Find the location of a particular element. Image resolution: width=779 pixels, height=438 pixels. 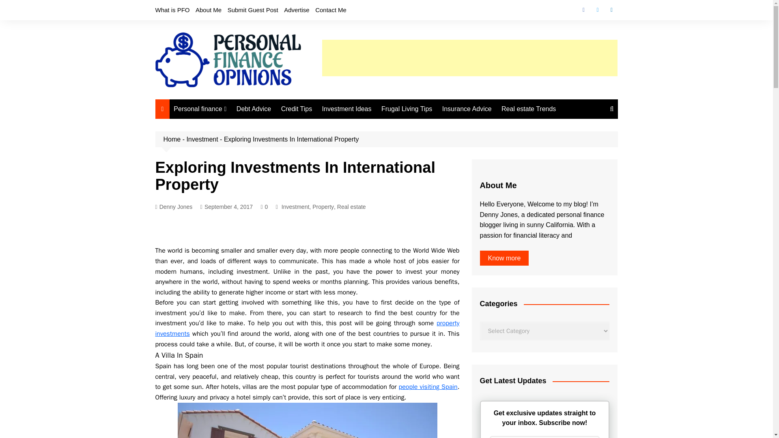

Facebook is located at coordinates (583, 10).